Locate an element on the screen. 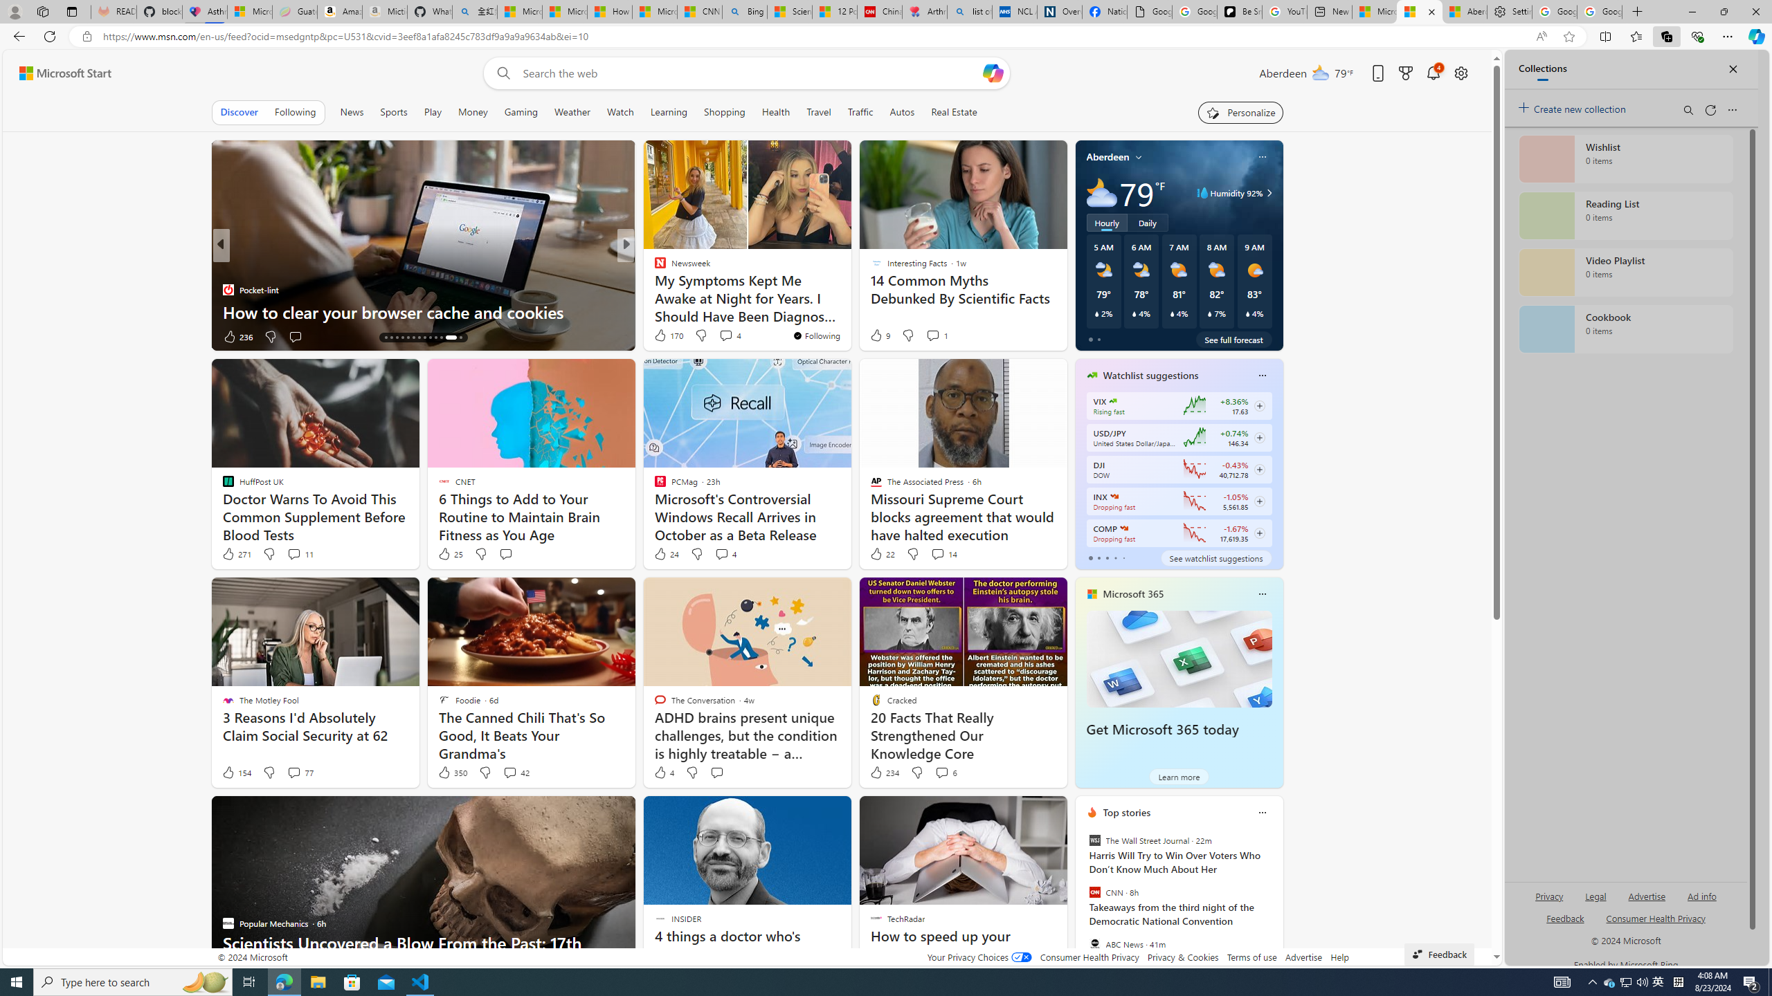 The width and height of the screenshot is (1772, 996). Class: icon-img is located at coordinates (1263, 812).